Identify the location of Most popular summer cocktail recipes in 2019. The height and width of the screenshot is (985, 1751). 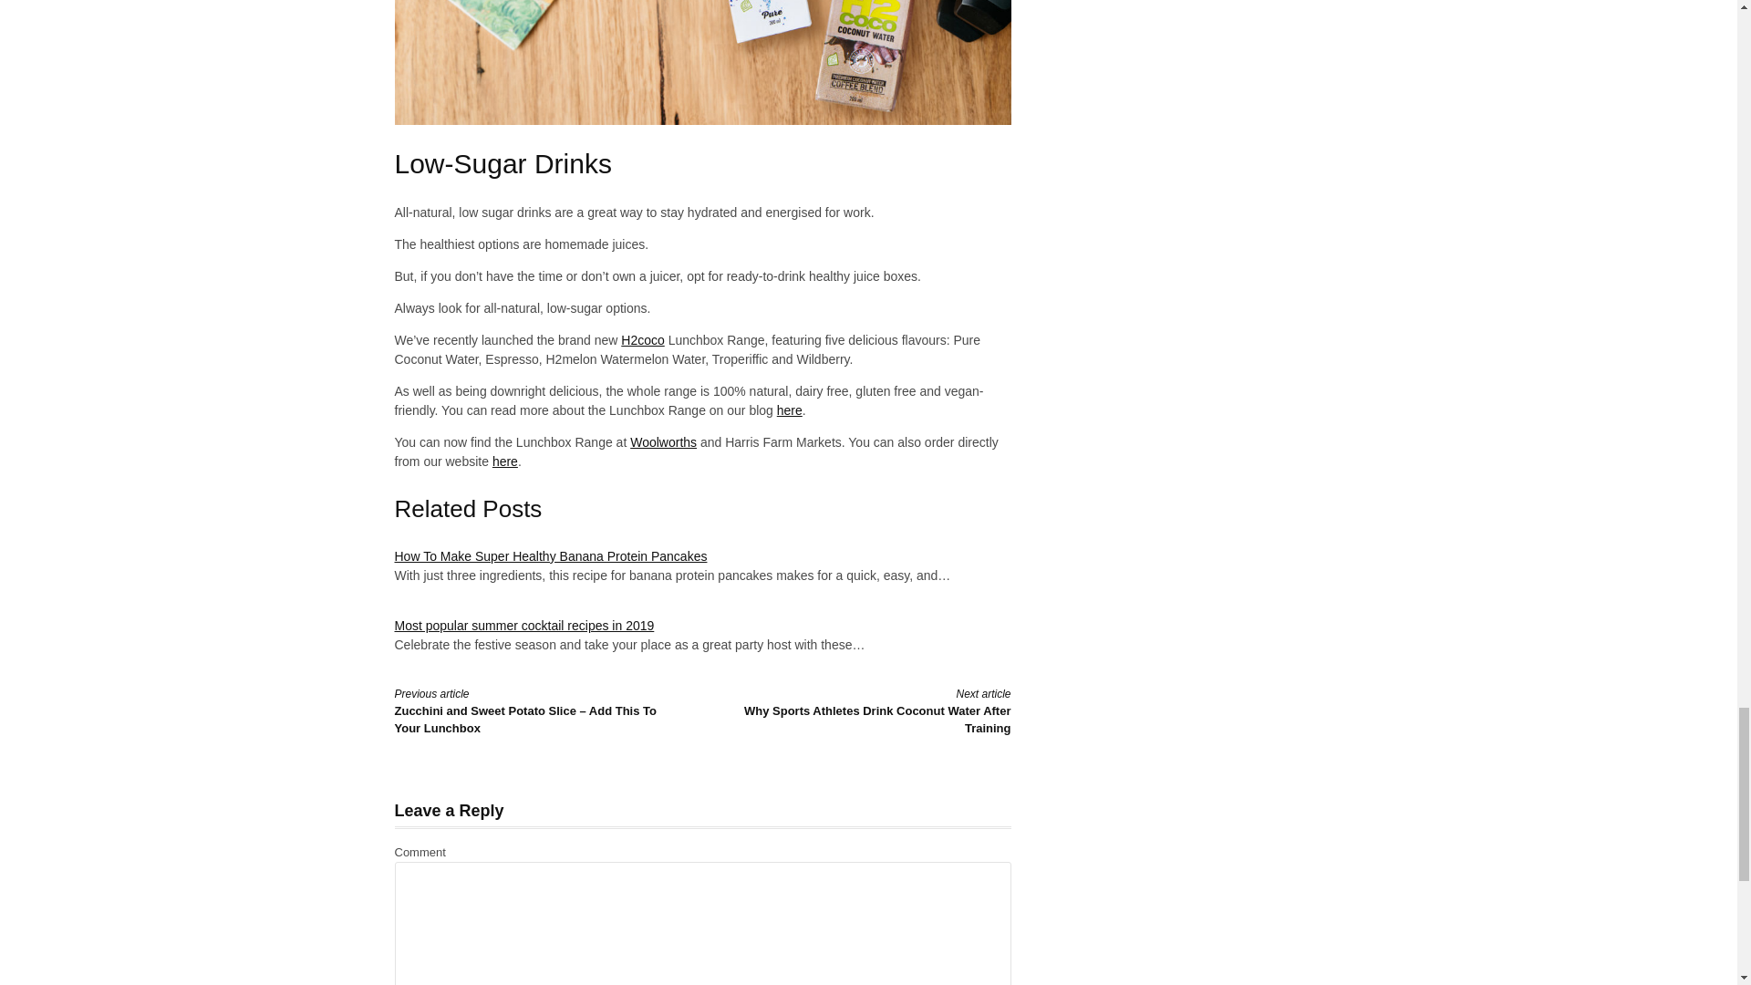
(523, 626).